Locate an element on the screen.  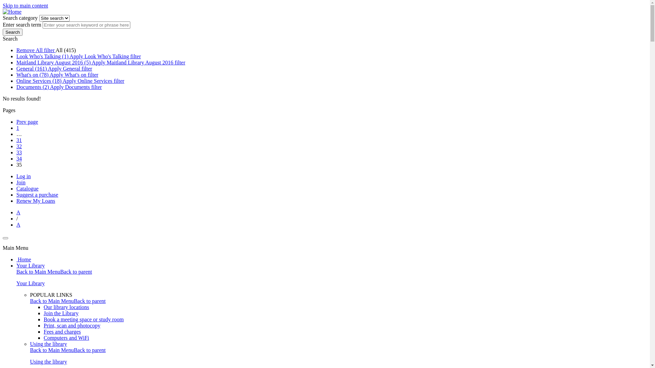
Using the library is located at coordinates (48, 362).